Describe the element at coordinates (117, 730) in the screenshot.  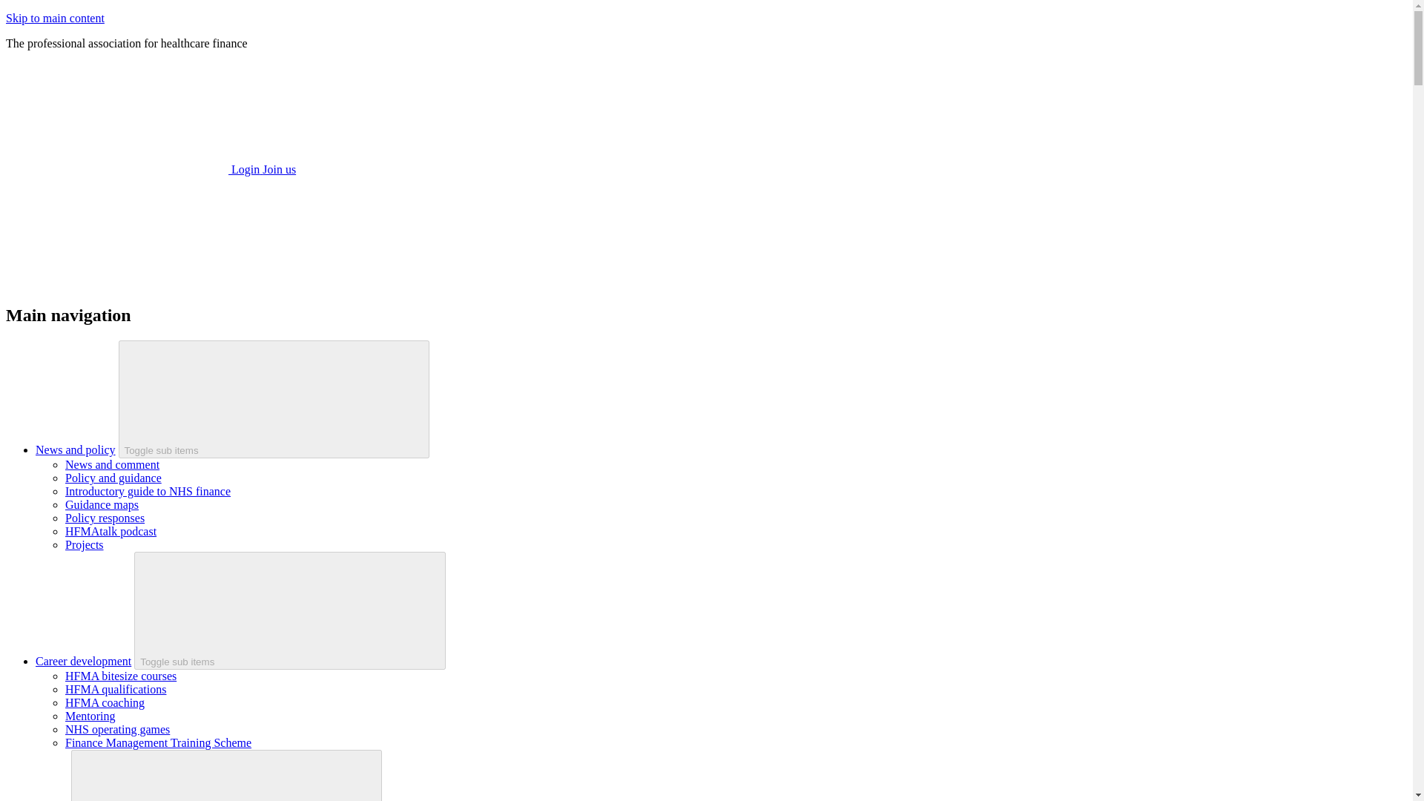
I see `NHS operating games` at that location.